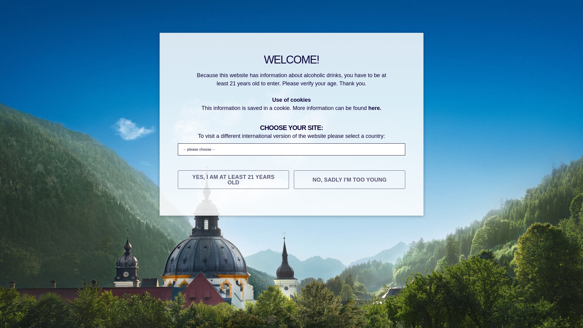 This screenshot has height=328, width=583. I want to click on LIFE AT THE MONASTERY, so click(255, 207).